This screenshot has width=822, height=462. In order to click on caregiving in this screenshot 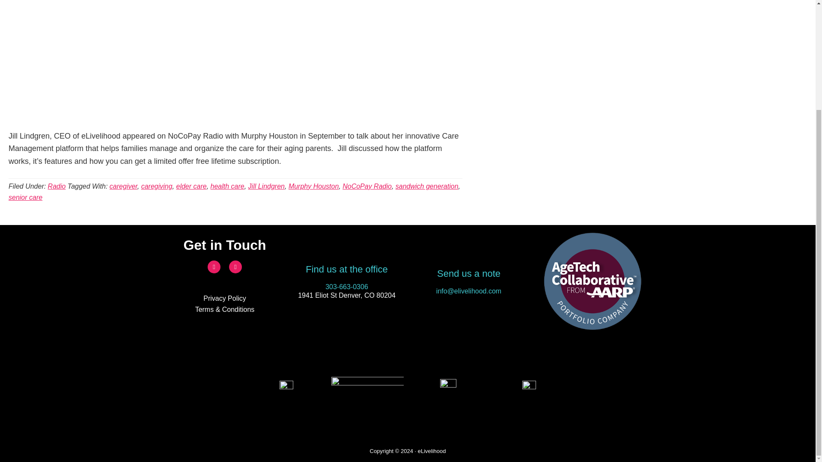, I will do `click(157, 186)`.